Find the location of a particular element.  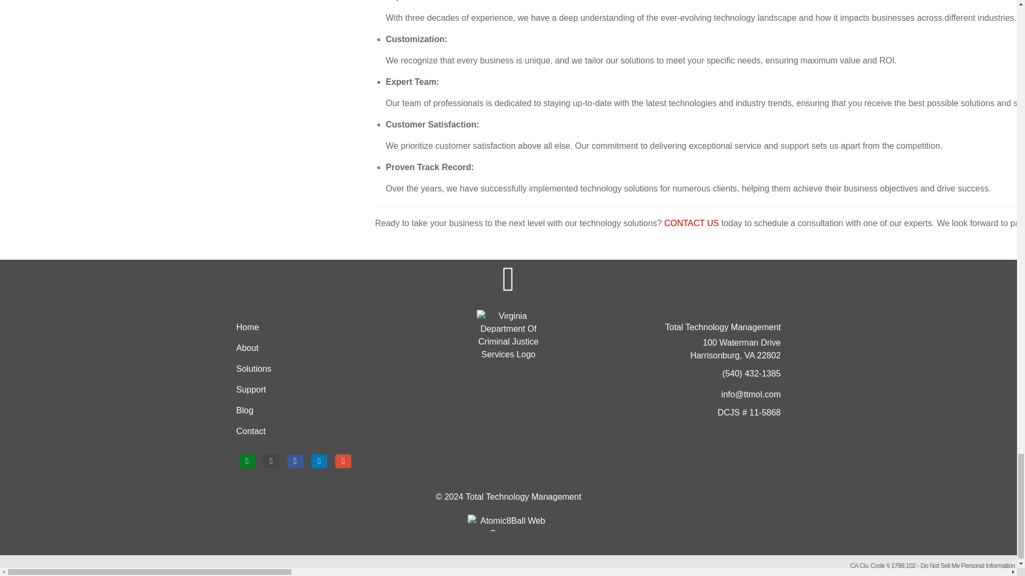

About is located at coordinates (346, 348).